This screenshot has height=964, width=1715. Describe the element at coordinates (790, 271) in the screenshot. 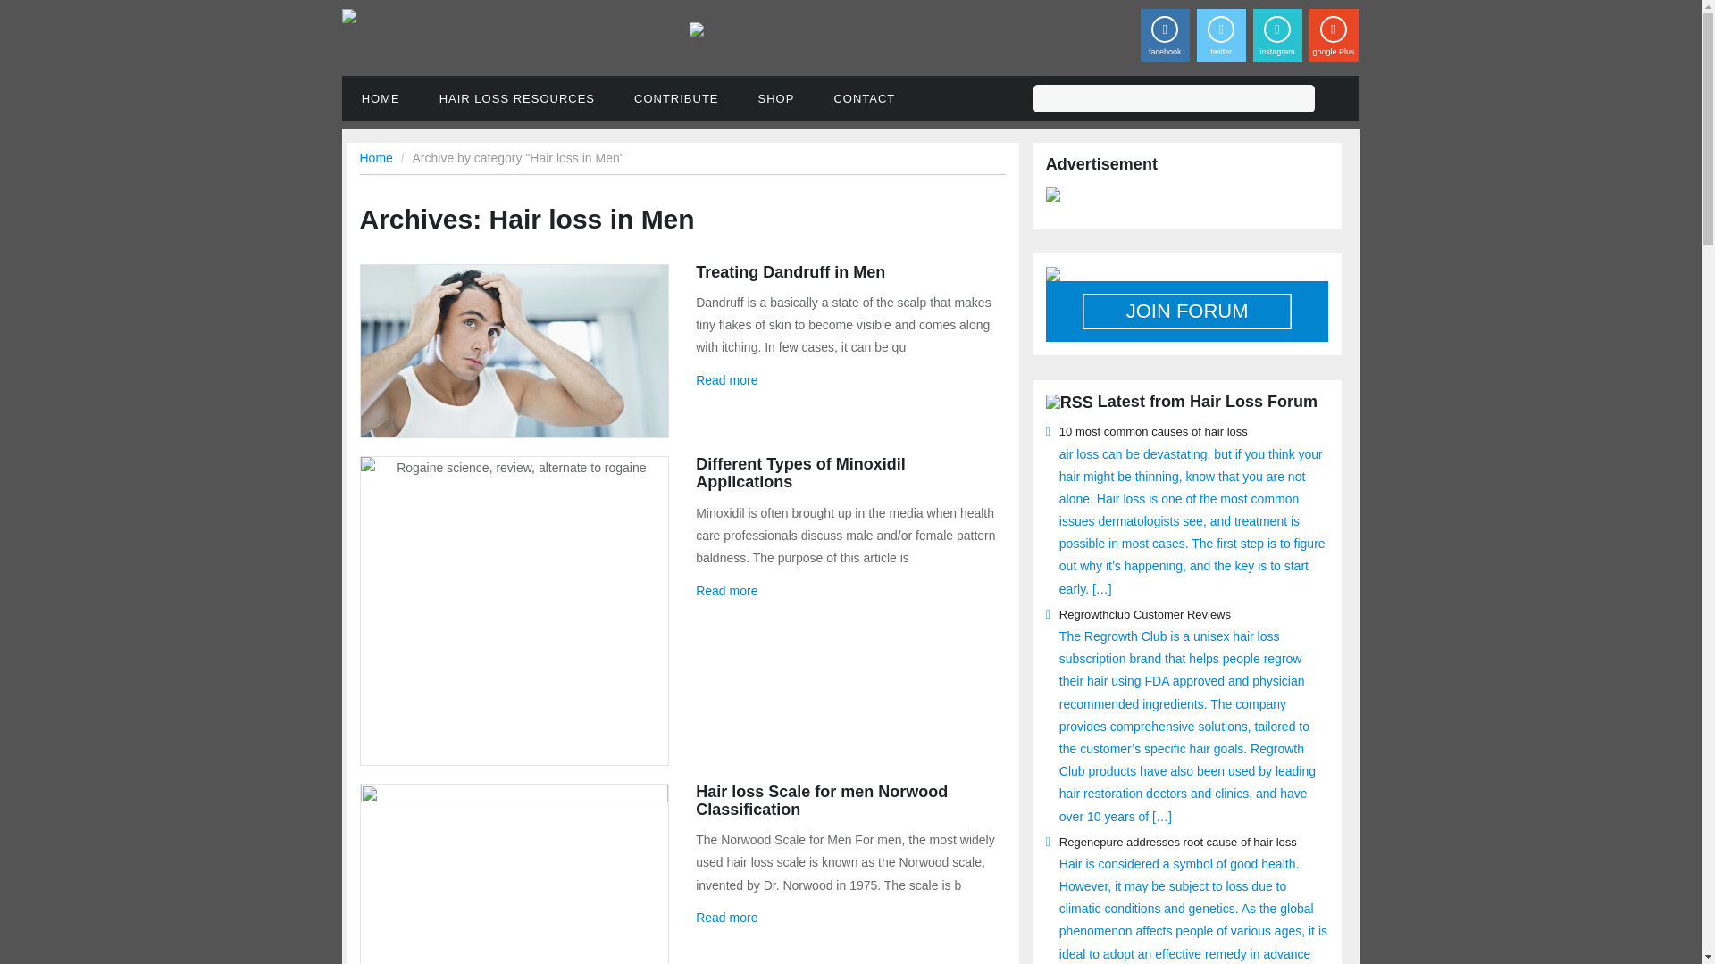

I see `Treating Dandruff in Men` at that location.